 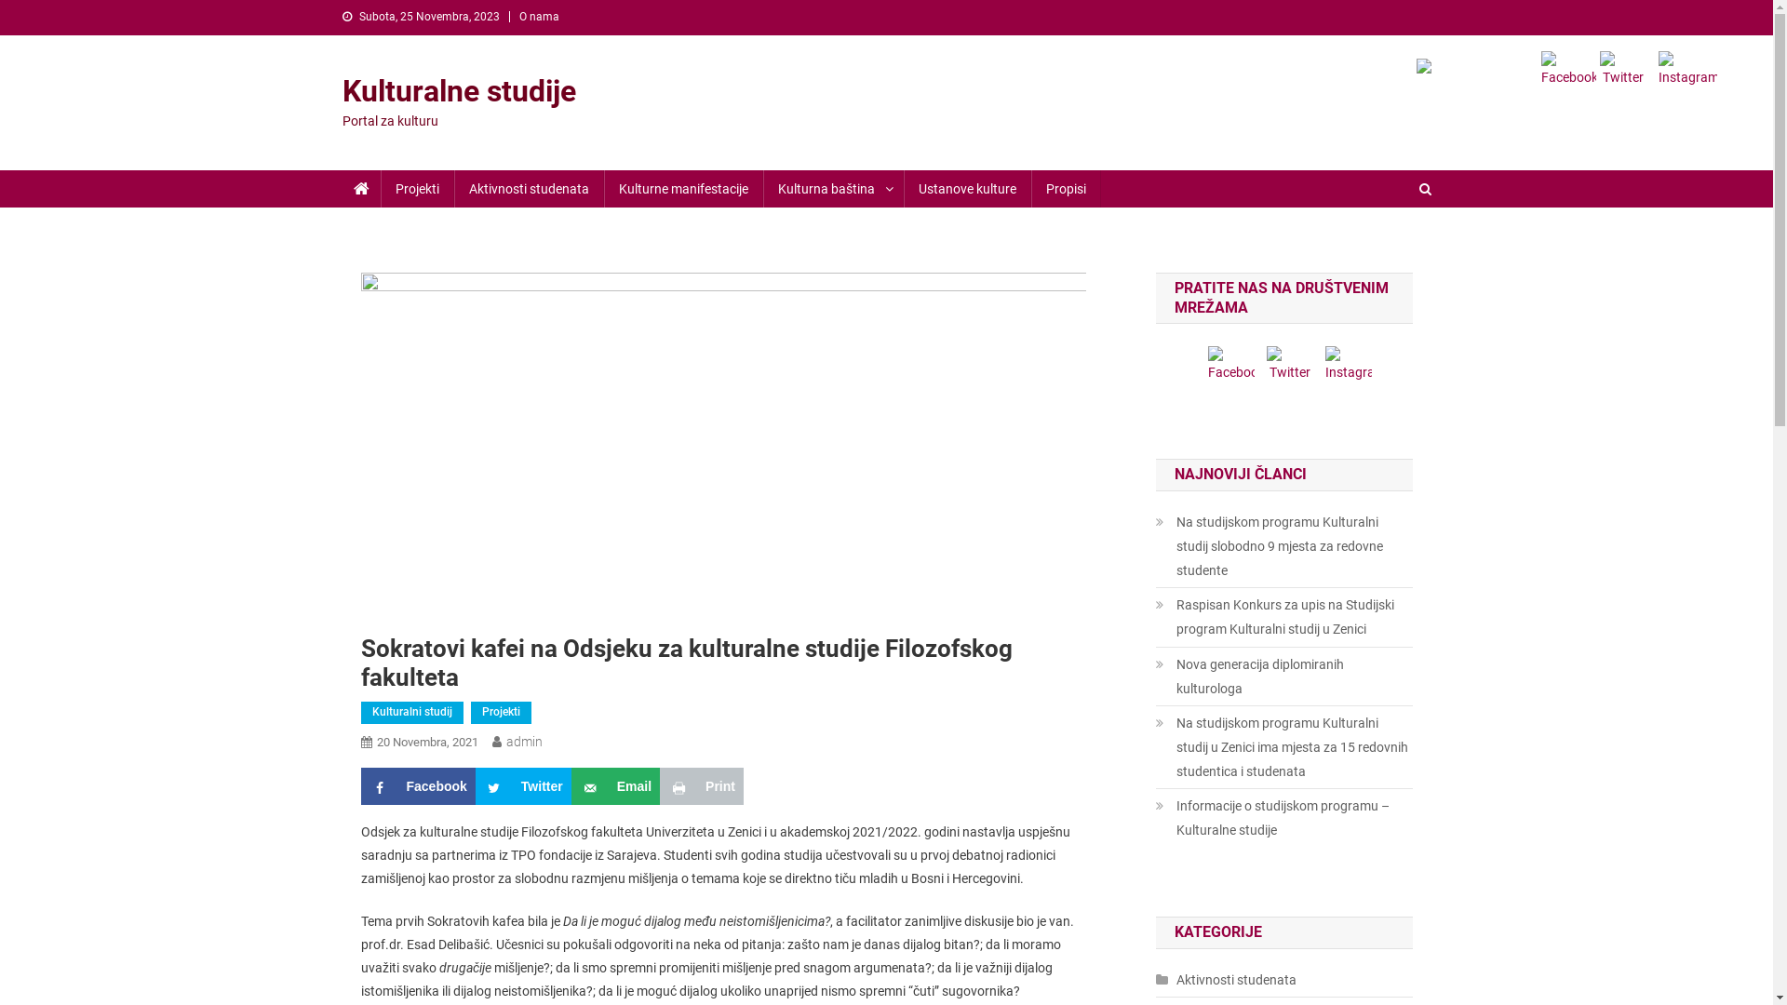 I want to click on Instagram, so click(x=1349, y=365).